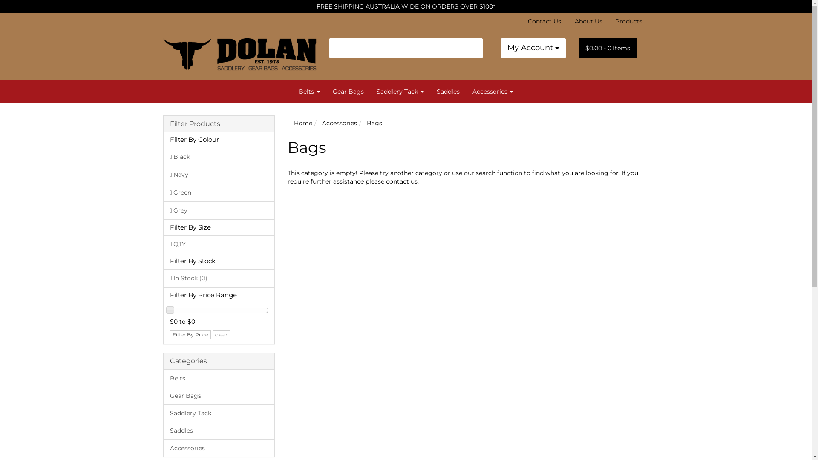 The width and height of the screenshot is (818, 460). What do you see at coordinates (219, 244) in the screenshot?
I see `QTY` at bounding box center [219, 244].